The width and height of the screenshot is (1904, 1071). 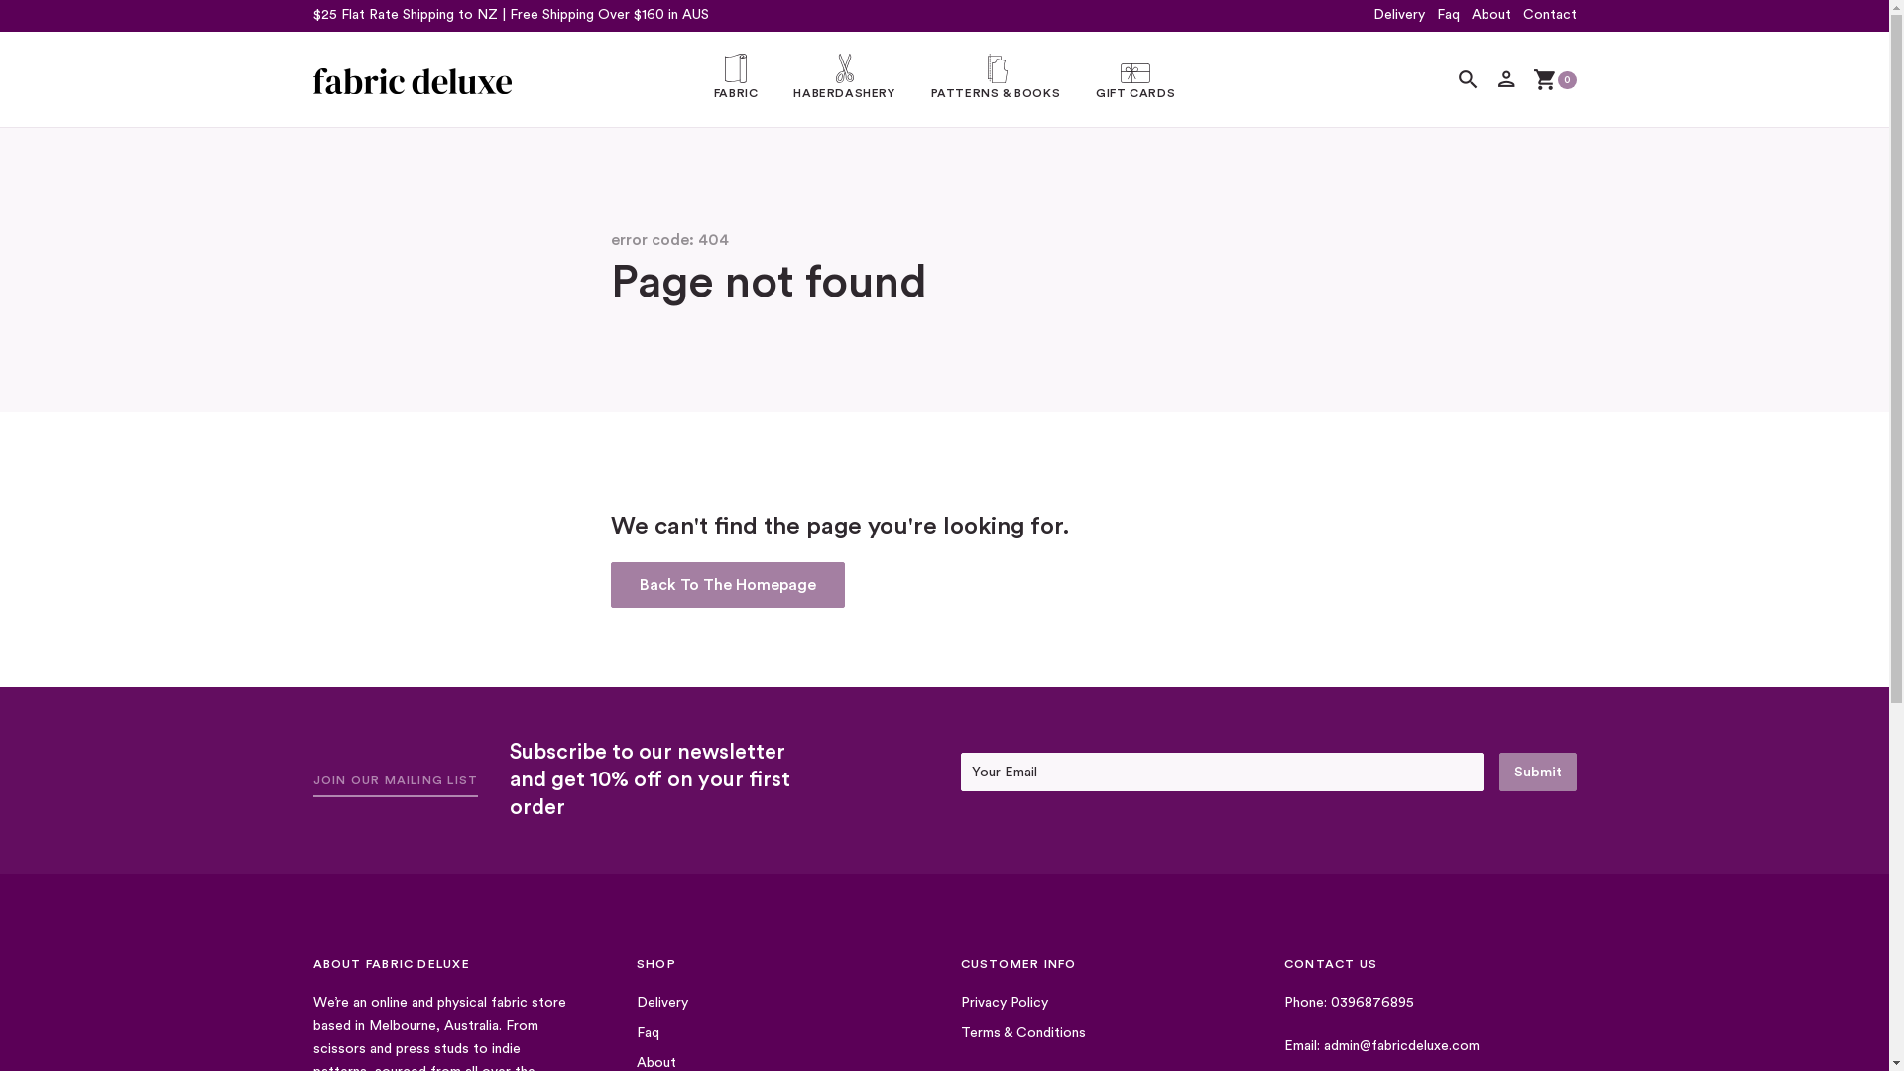 What do you see at coordinates (1402, 1047) in the screenshot?
I see `admin@fabricdeluxe.com` at bounding box center [1402, 1047].